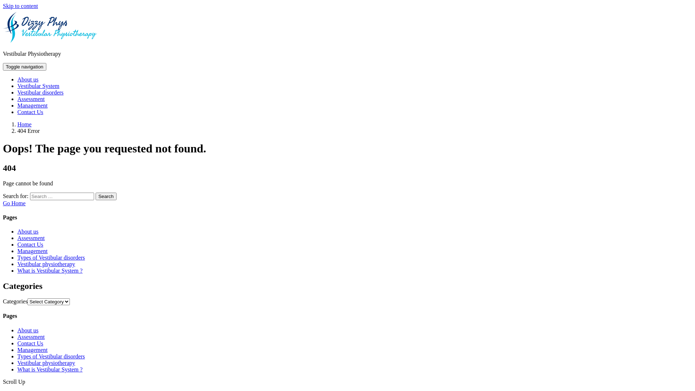 Image resolution: width=695 pixels, height=391 pixels. I want to click on About us, so click(28, 232).